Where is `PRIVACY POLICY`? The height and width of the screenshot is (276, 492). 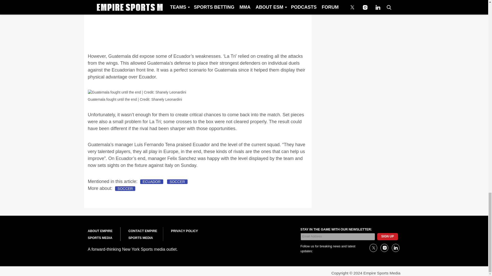
PRIVACY POLICY is located at coordinates (184, 231).